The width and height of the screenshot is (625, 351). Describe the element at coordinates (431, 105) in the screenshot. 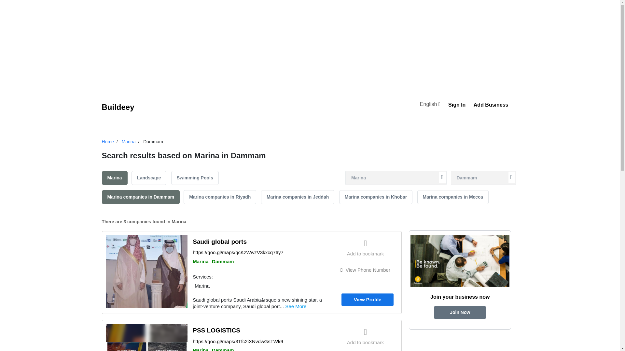

I see `English` at that location.